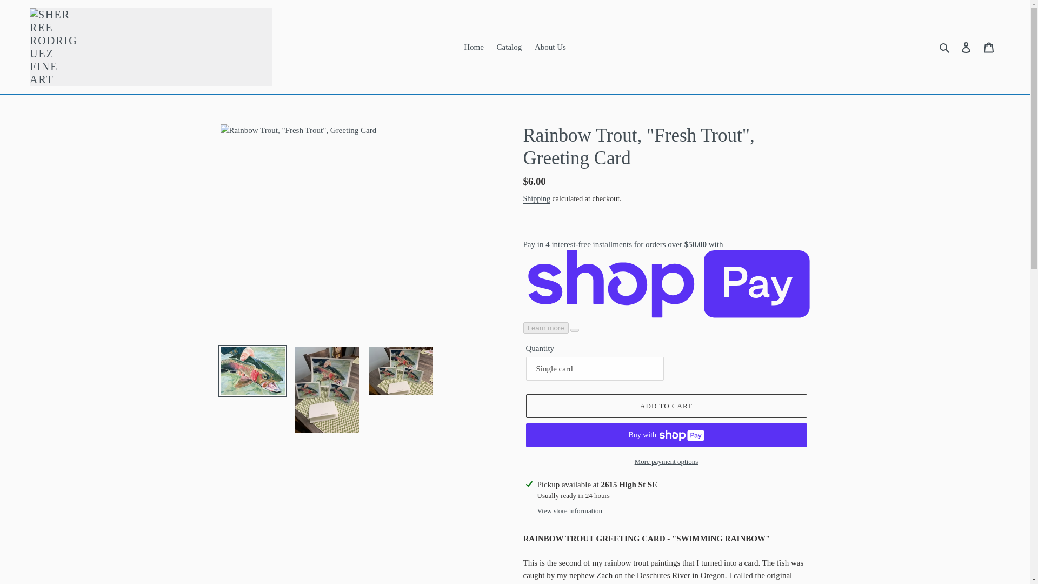 This screenshot has height=584, width=1038. I want to click on Home, so click(474, 47).